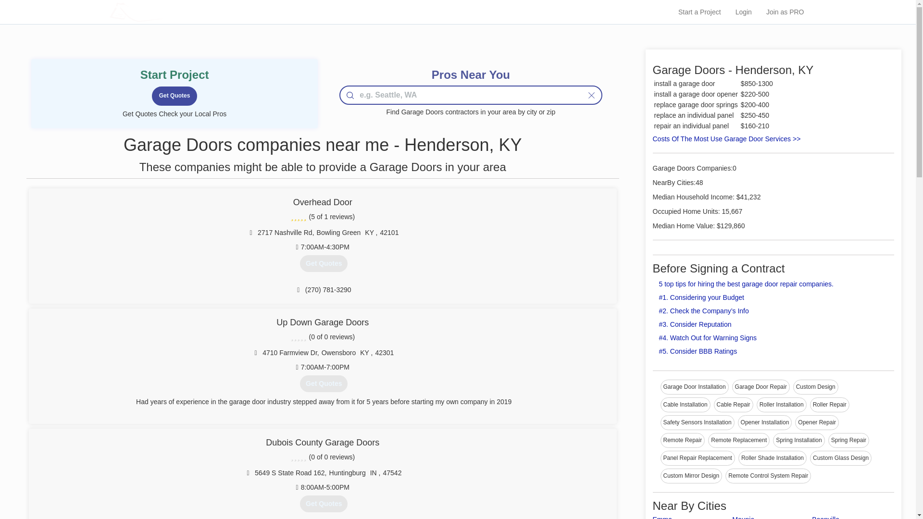 This screenshot has width=923, height=519. Describe the element at coordinates (175, 96) in the screenshot. I see `Get Quotes` at that location.